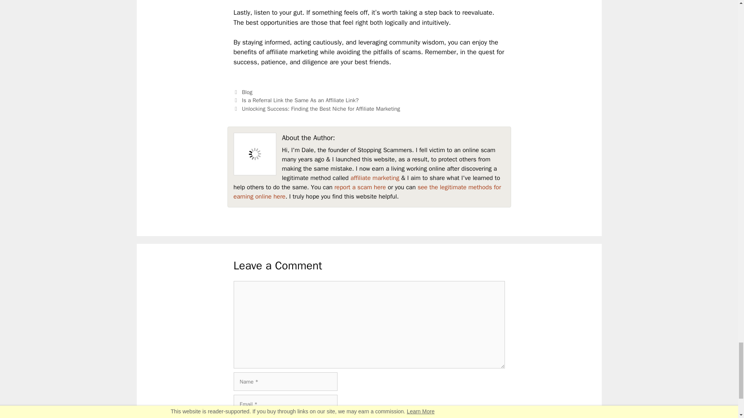  I want to click on report a scam here, so click(360, 187).